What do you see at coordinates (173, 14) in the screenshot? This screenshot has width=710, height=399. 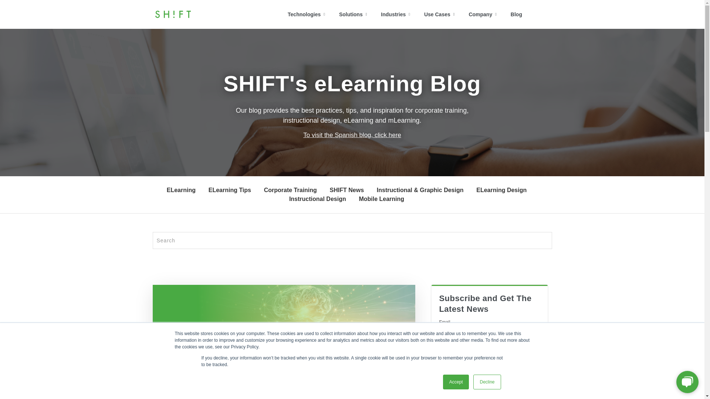 I see `shift-logo-2021` at bounding box center [173, 14].